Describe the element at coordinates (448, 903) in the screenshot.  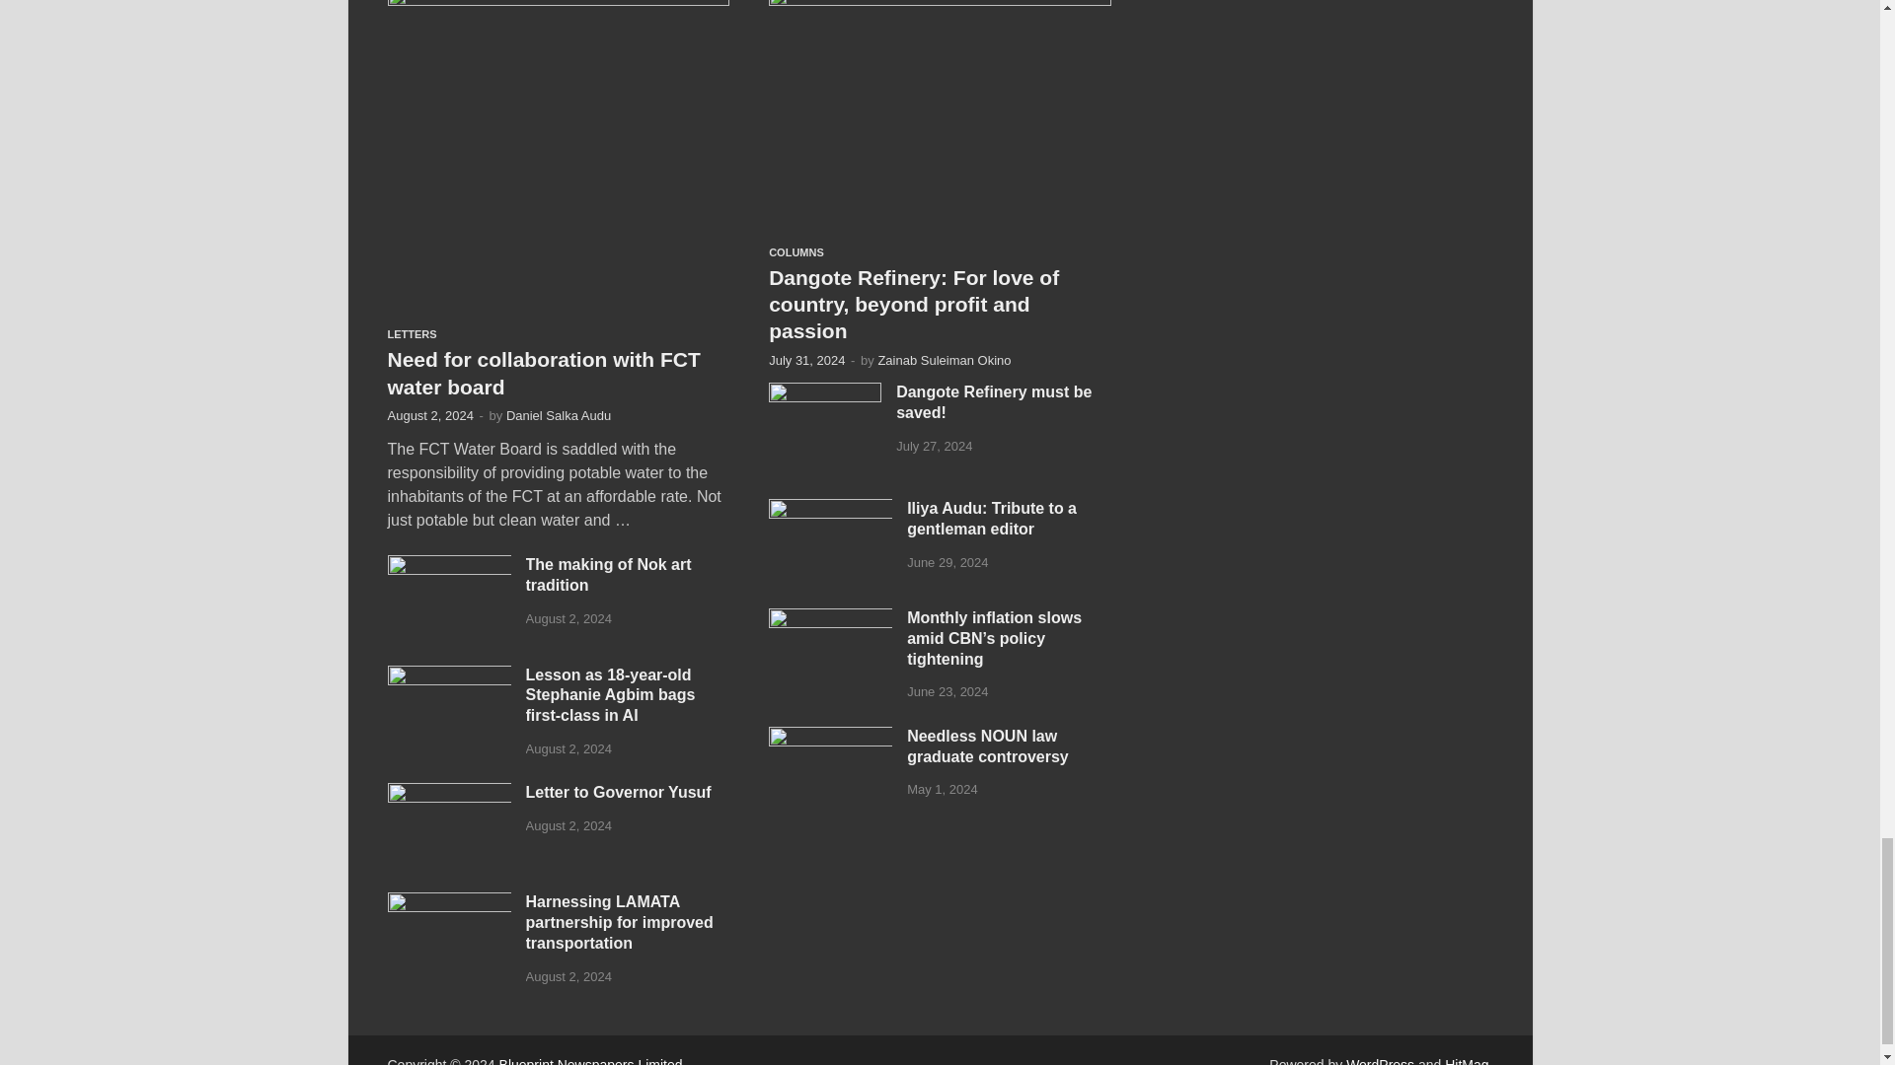
I see `Harnessing LAMATA partnership for improved transportation` at that location.